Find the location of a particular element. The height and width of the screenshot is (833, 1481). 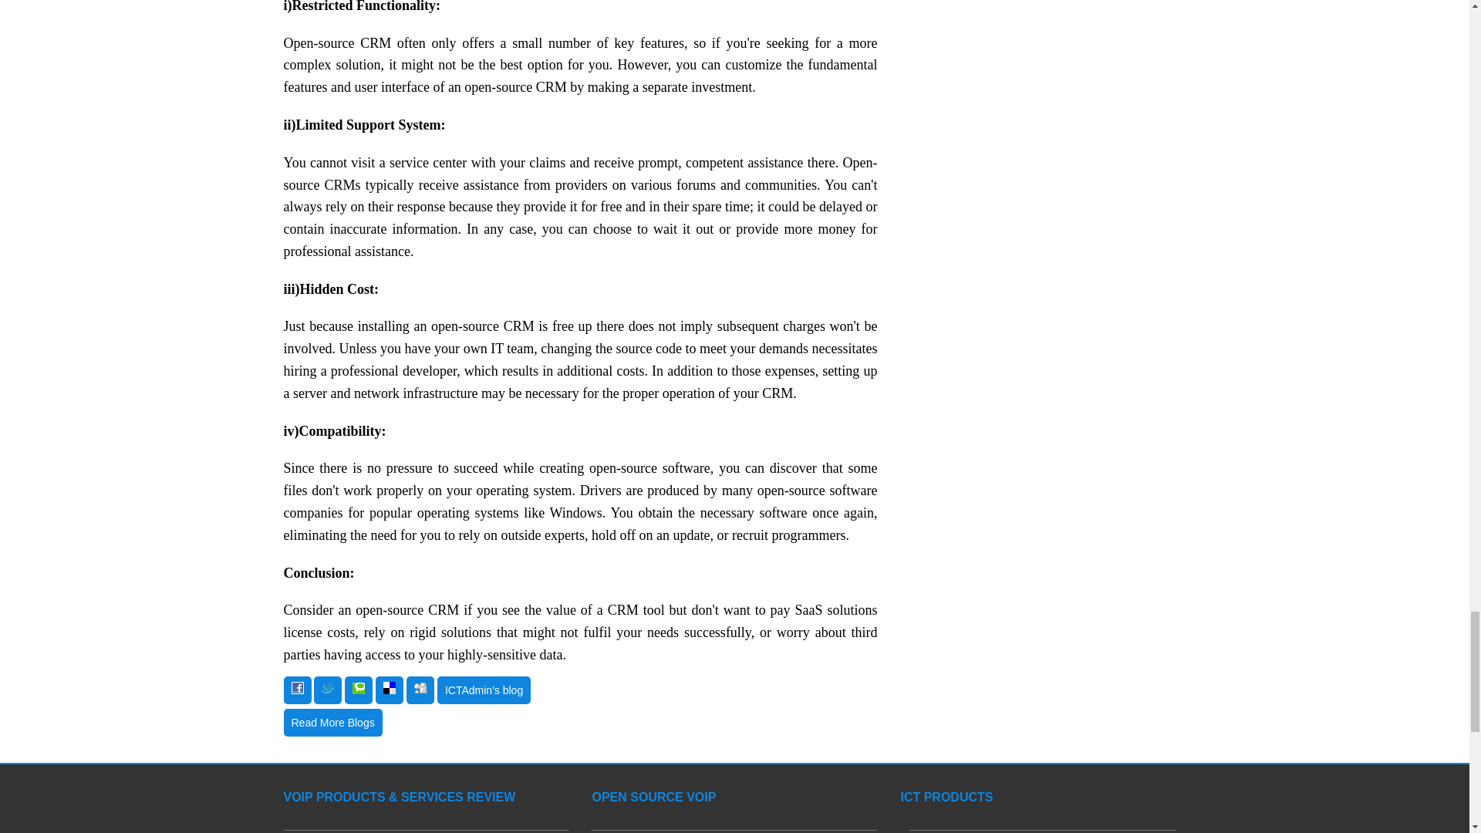

Read More Blogs is located at coordinates (333, 722).